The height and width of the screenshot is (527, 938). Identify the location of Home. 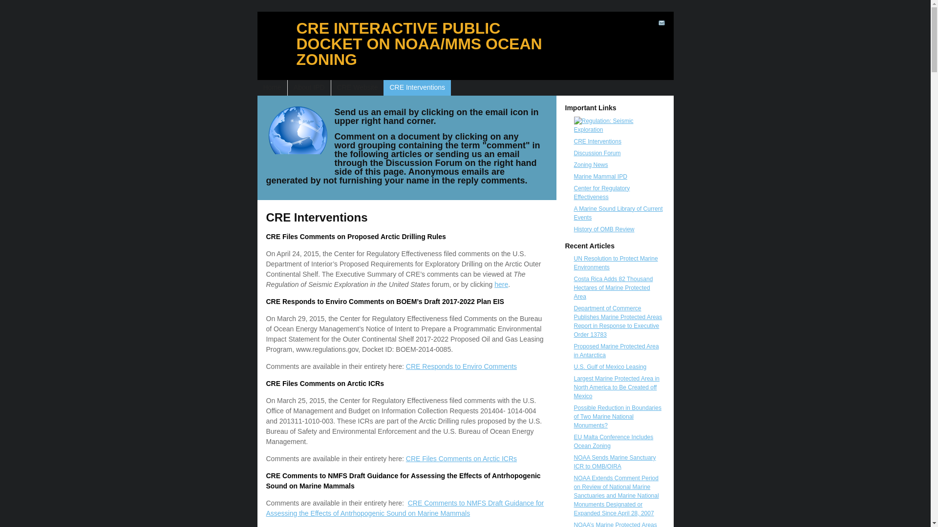
(272, 87).